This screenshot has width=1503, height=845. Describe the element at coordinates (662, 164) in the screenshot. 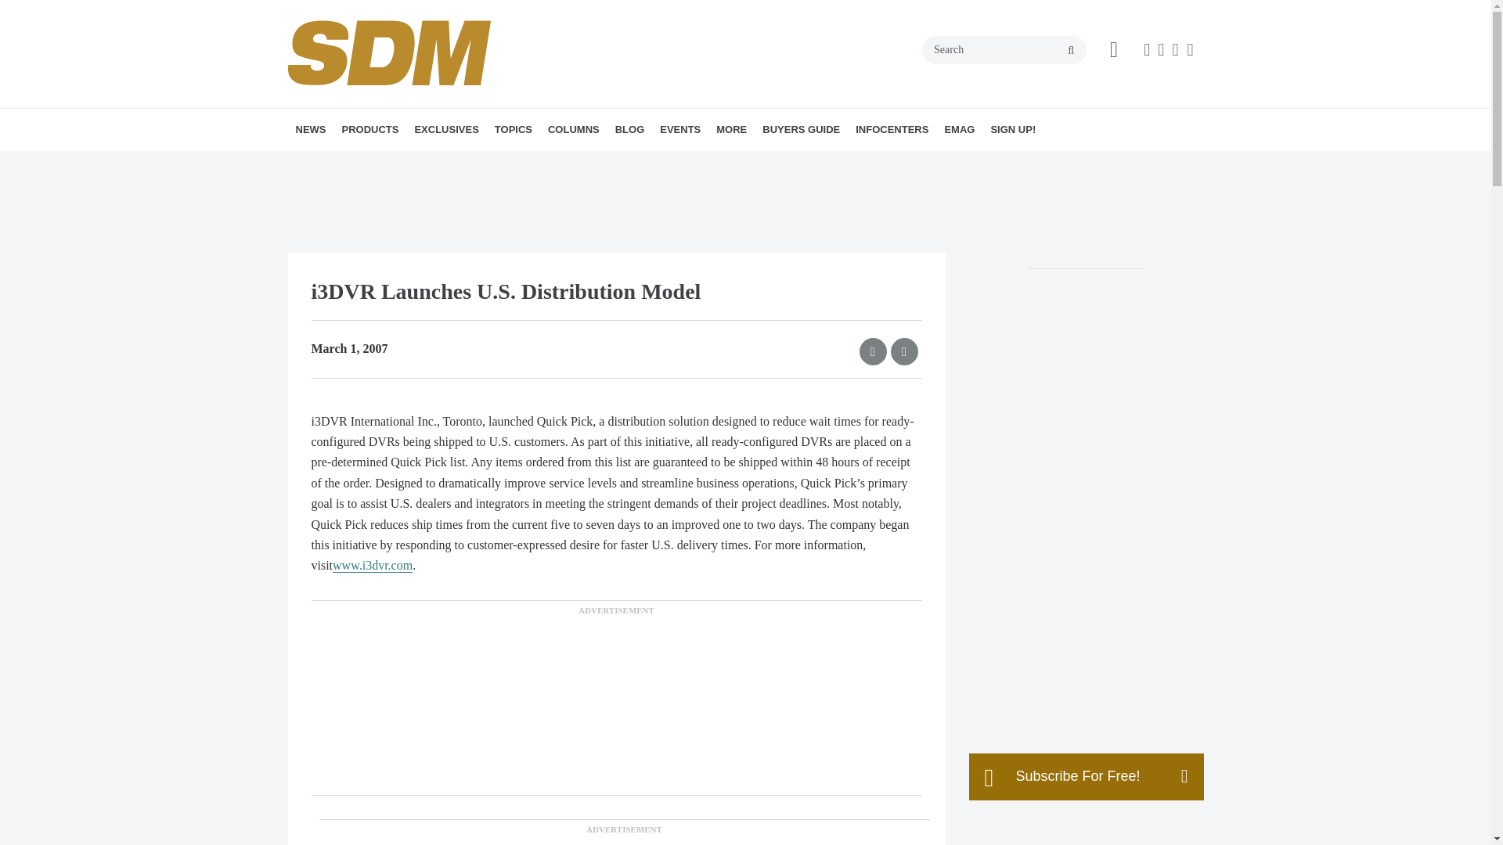

I see `MARKETING MADMEN` at that location.